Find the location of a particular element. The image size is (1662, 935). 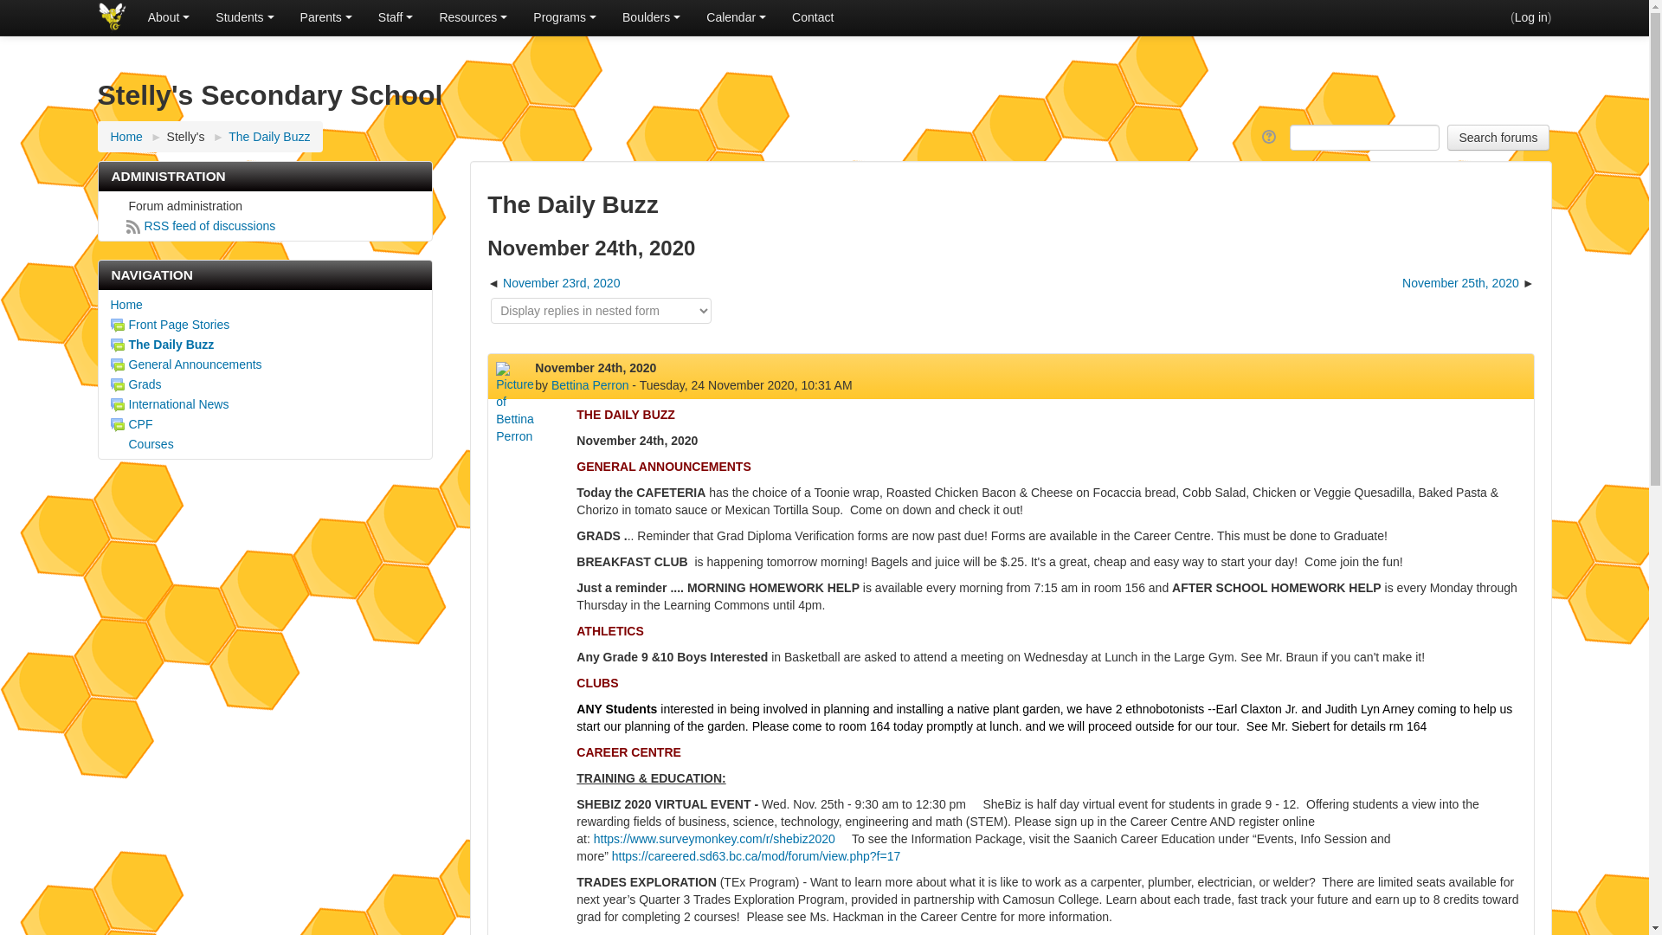

Search forums is located at coordinates (1498, 137).